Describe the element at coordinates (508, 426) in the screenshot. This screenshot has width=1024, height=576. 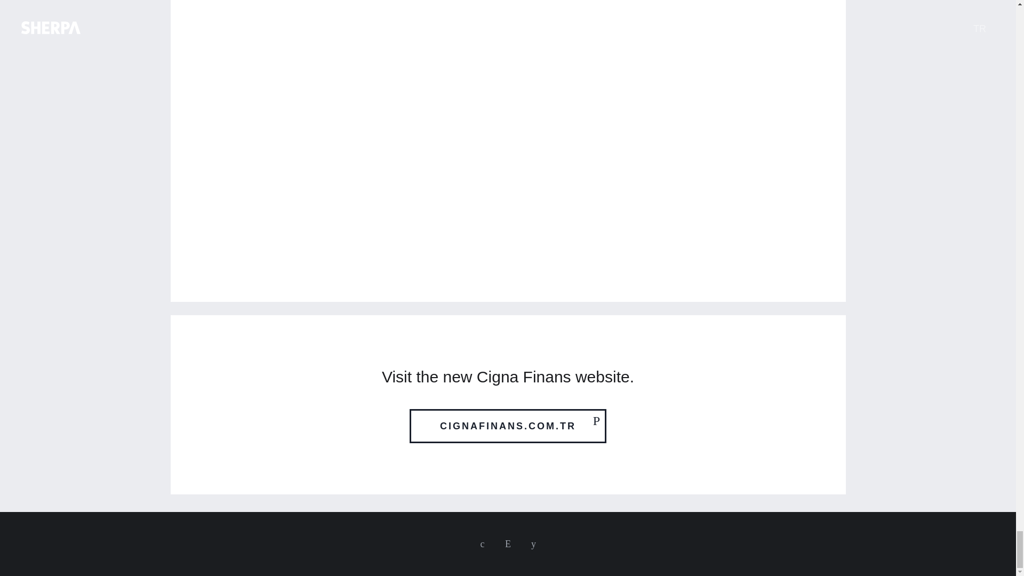
I see `CIGNAFINANS.COM.TR` at that location.